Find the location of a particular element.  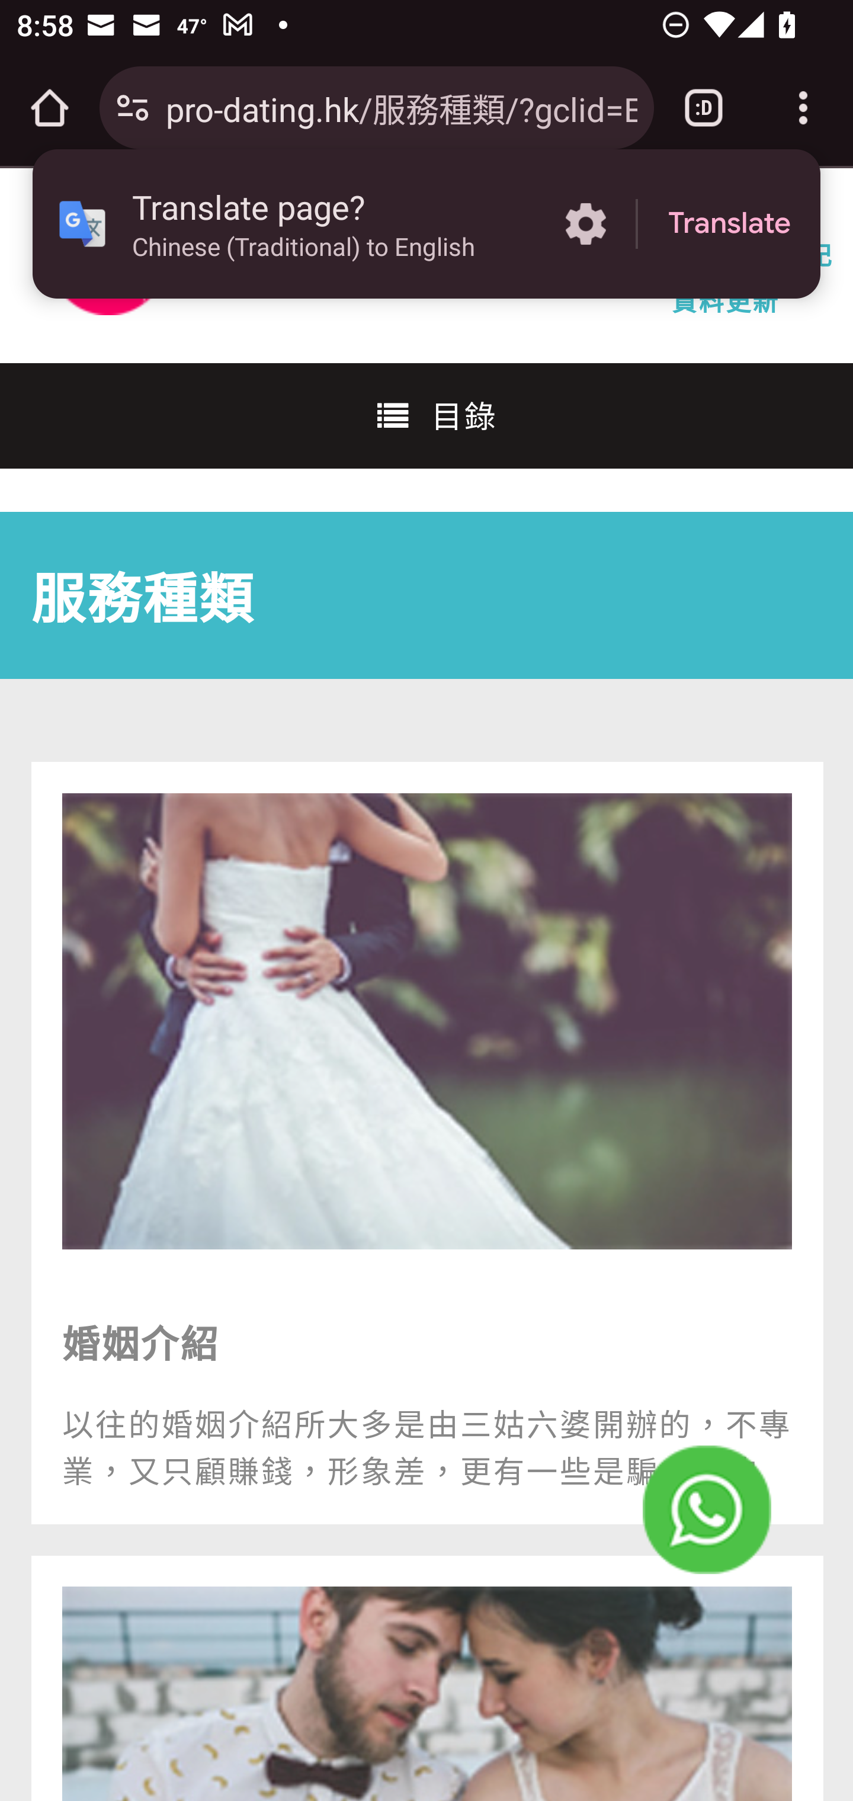

Connection is secure is located at coordinates (133, 108).